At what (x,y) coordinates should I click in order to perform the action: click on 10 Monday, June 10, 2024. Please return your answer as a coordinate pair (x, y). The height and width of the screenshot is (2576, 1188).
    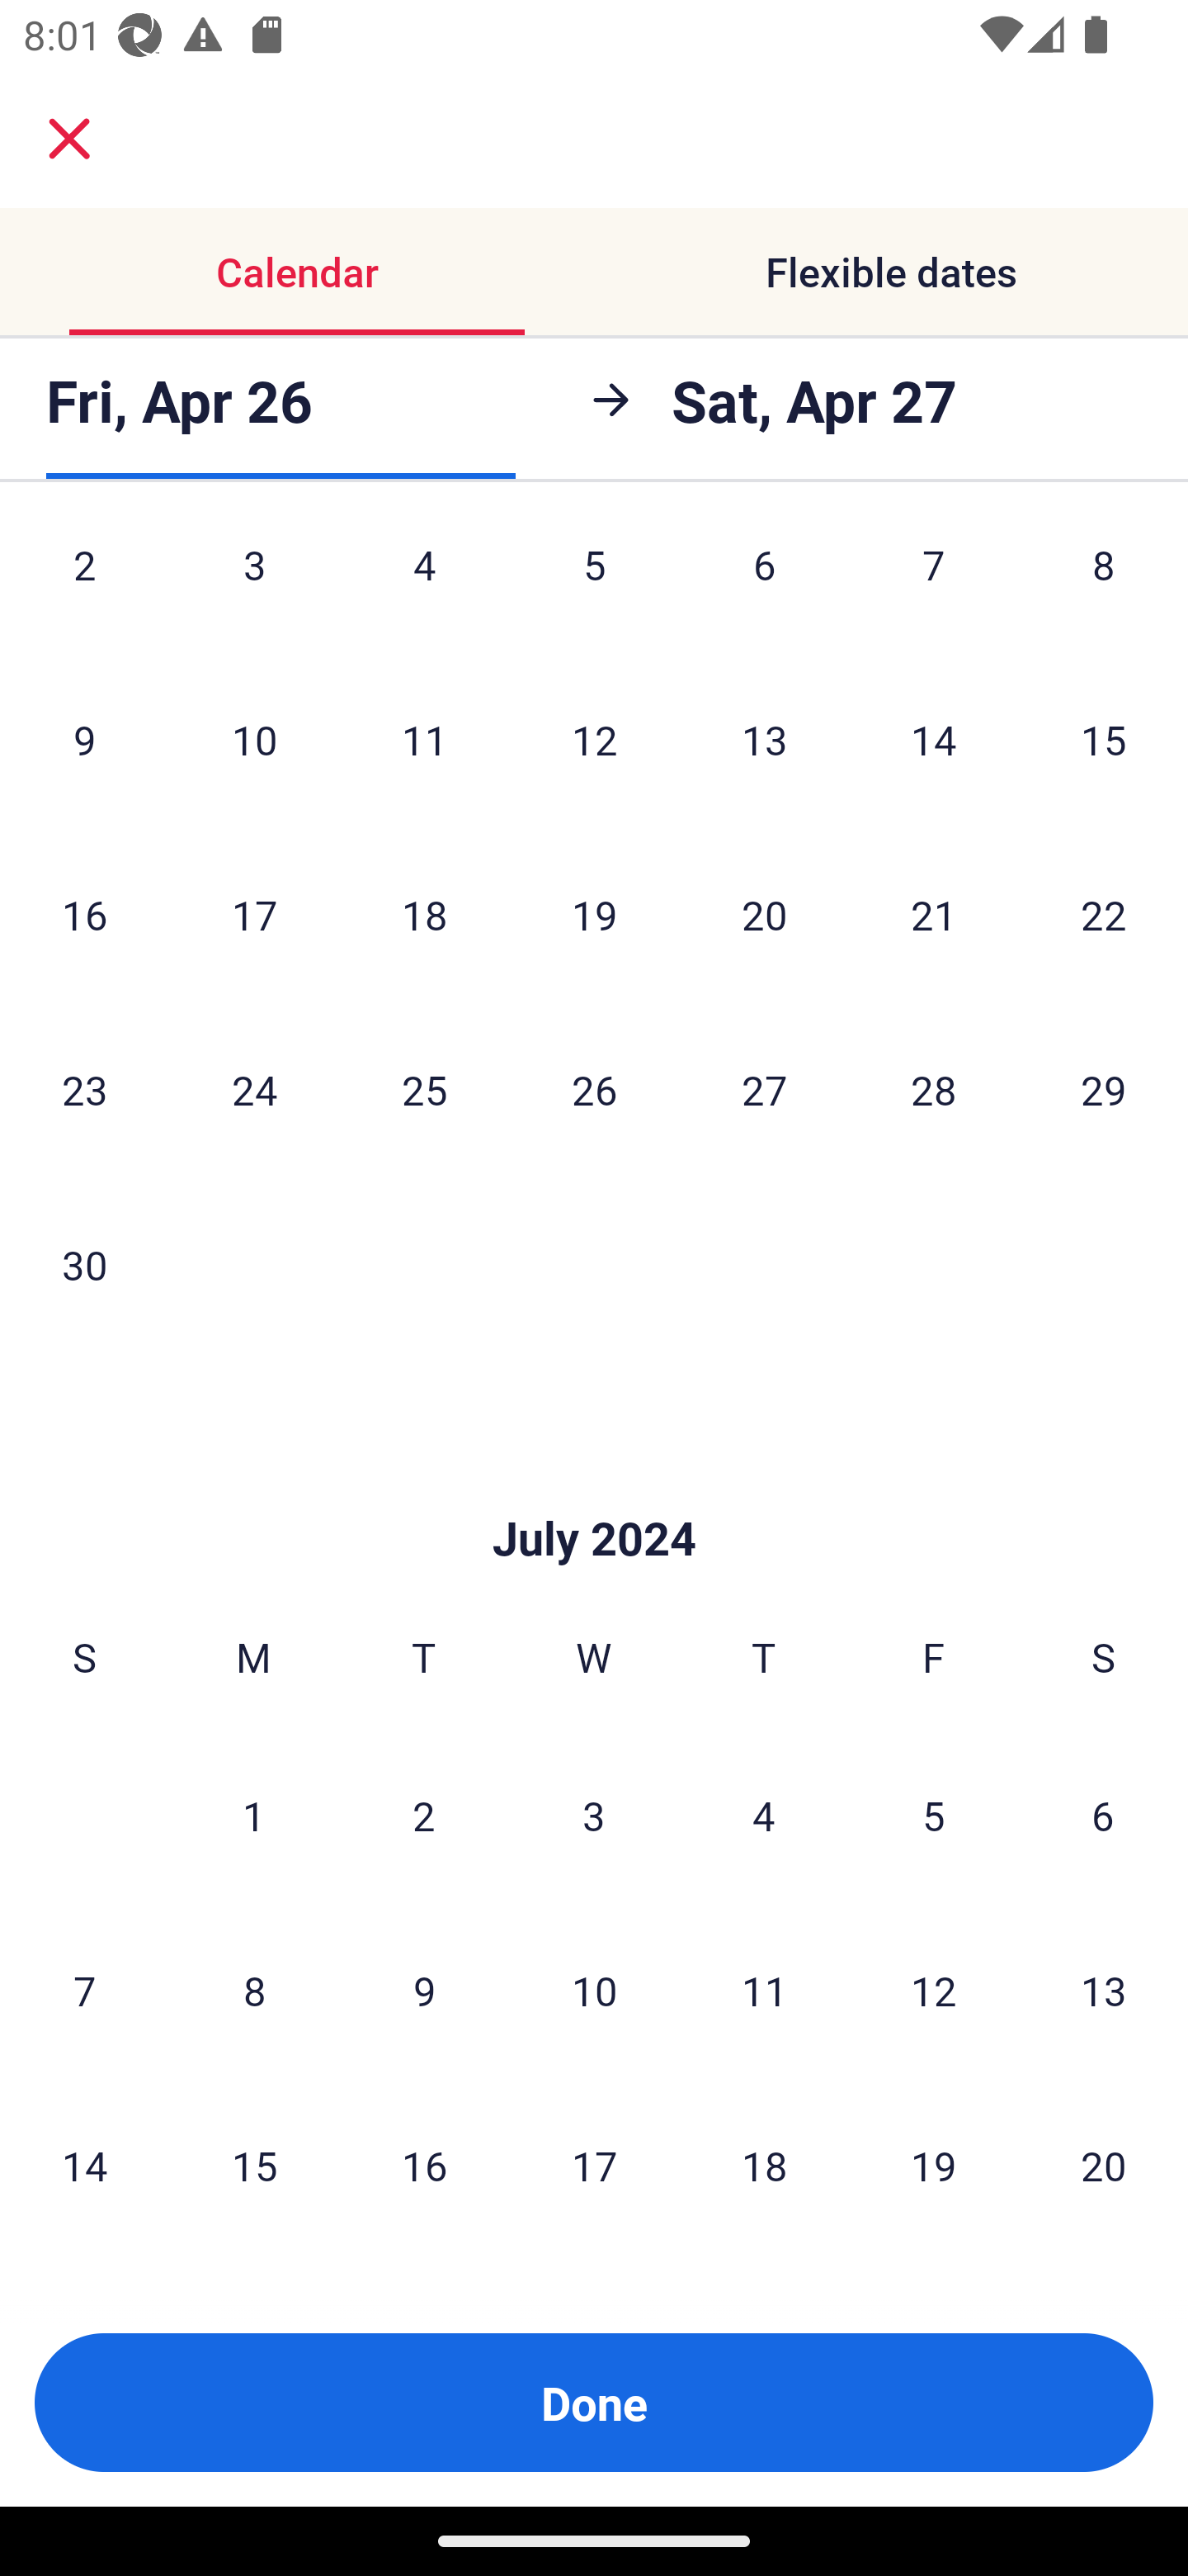
    Looking at the image, I should click on (254, 739).